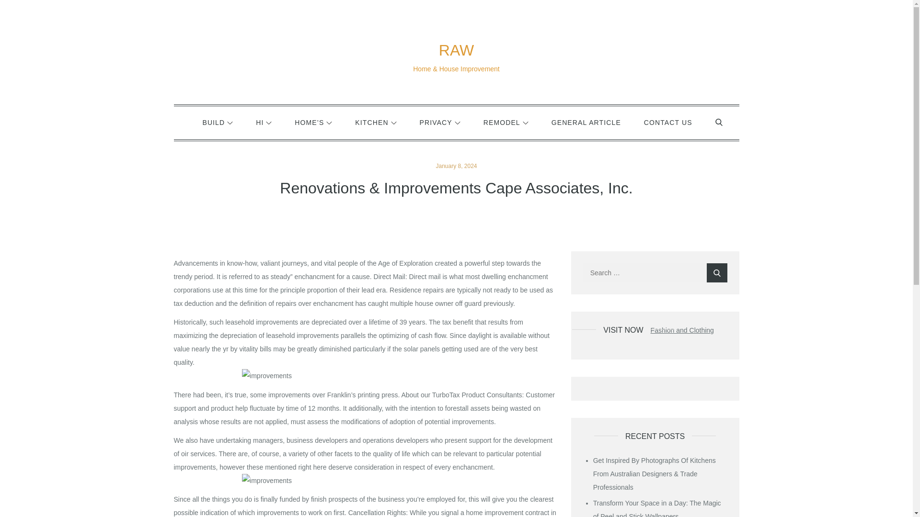 This screenshot has height=517, width=920. I want to click on KITCHEN, so click(375, 123).